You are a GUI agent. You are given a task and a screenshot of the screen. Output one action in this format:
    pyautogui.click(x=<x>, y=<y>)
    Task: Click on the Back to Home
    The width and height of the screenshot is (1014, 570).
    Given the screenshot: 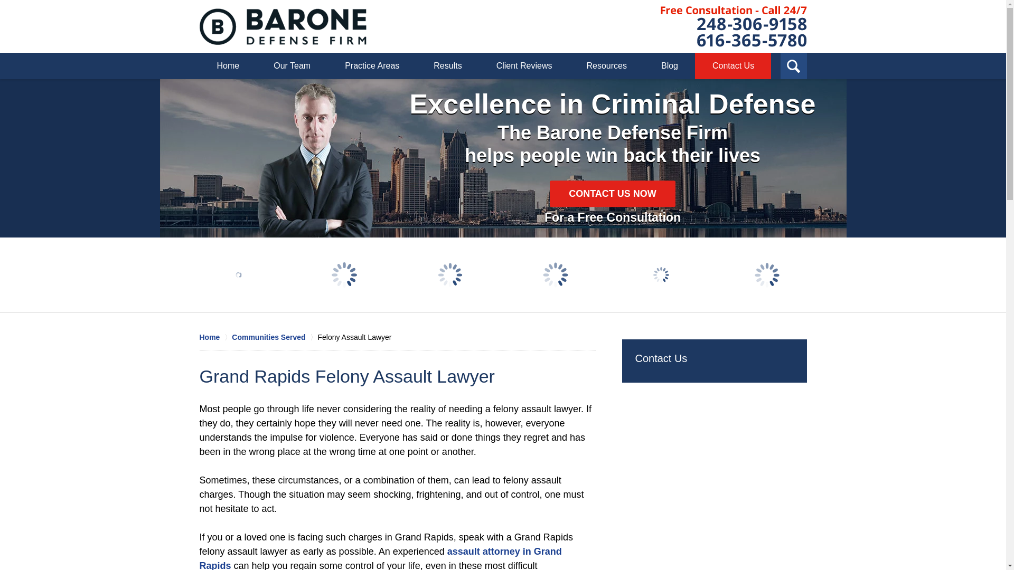 What is the action you would take?
    pyautogui.click(x=283, y=26)
    